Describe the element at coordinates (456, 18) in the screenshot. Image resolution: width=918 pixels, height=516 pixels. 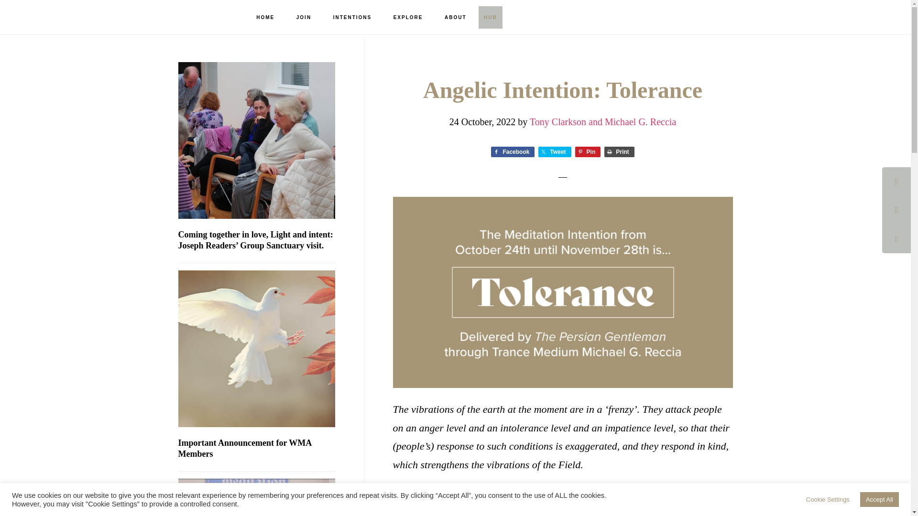
I see `ABOUT` at that location.